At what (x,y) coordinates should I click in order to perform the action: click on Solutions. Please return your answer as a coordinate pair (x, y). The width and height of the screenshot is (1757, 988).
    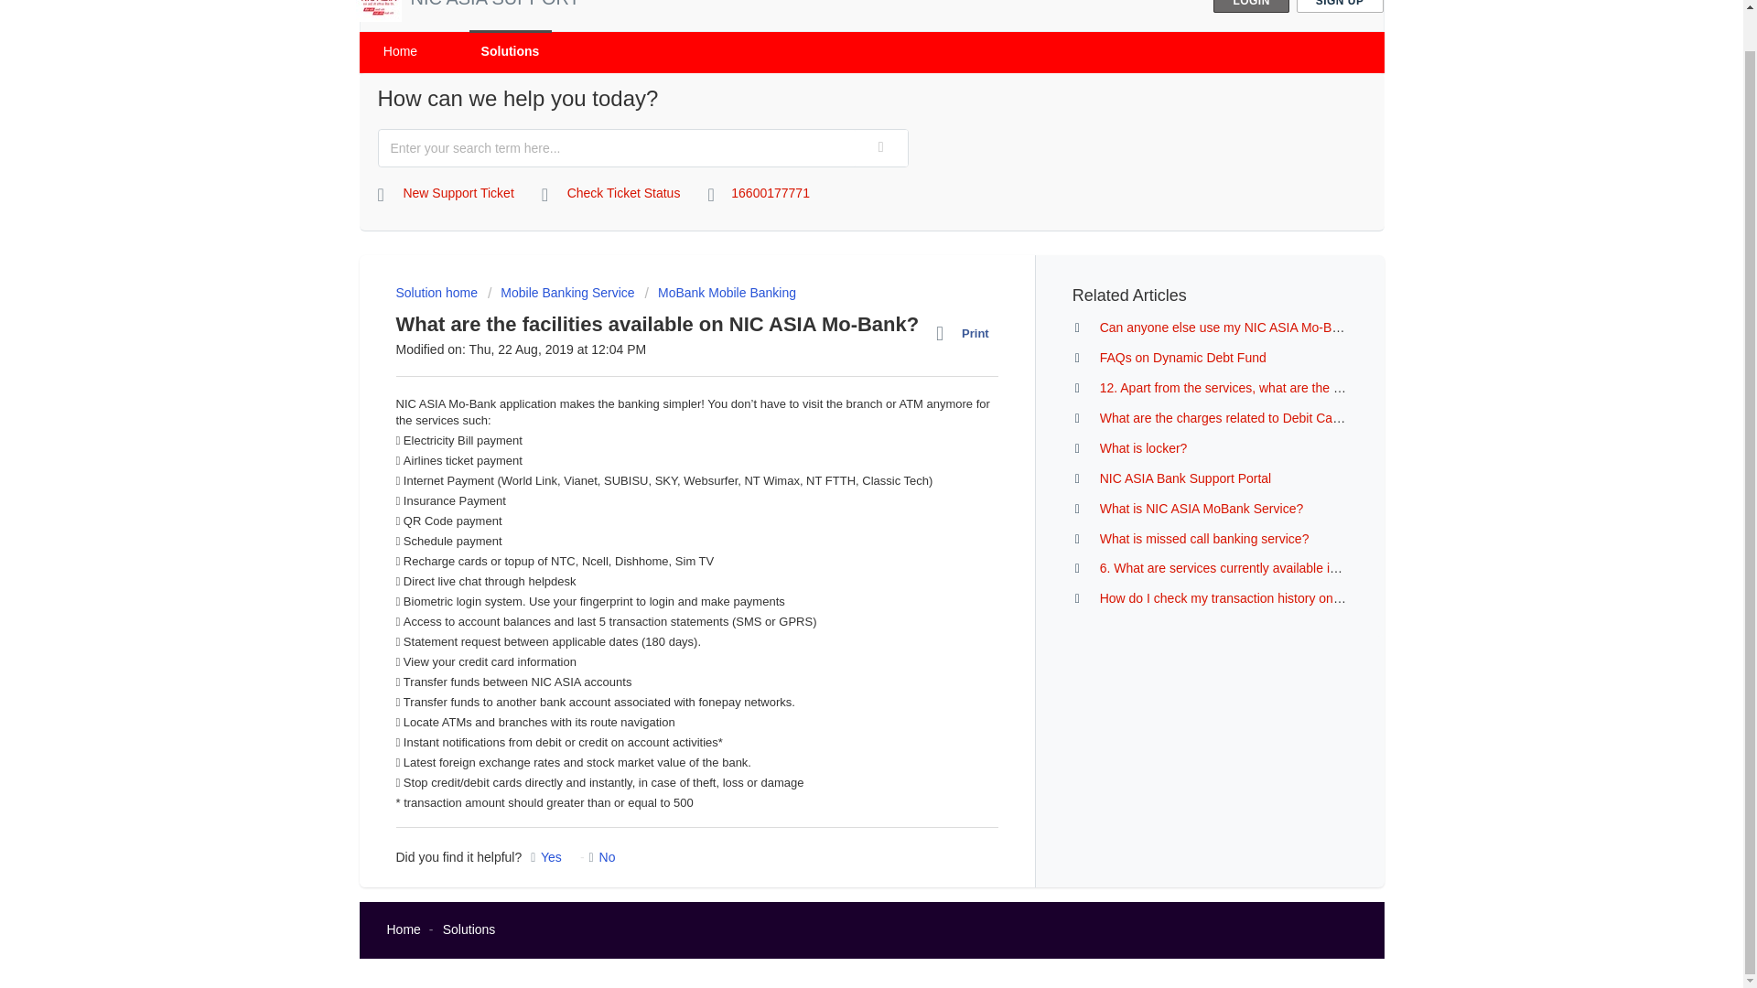
    Looking at the image, I should click on (510, 51).